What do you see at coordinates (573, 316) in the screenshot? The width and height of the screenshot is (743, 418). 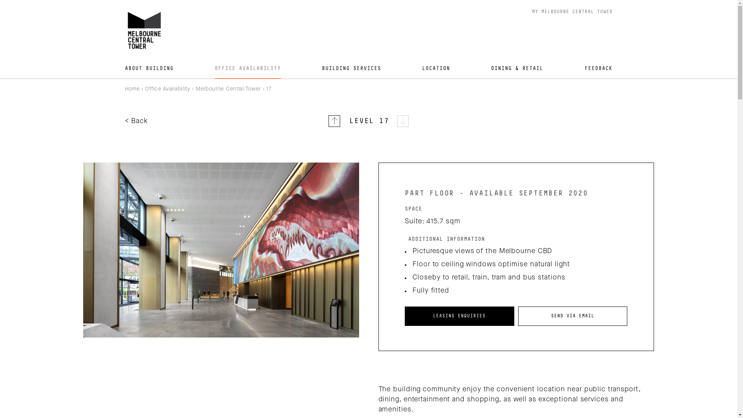 I see `SEND VIA EMAIL` at bounding box center [573, 316].